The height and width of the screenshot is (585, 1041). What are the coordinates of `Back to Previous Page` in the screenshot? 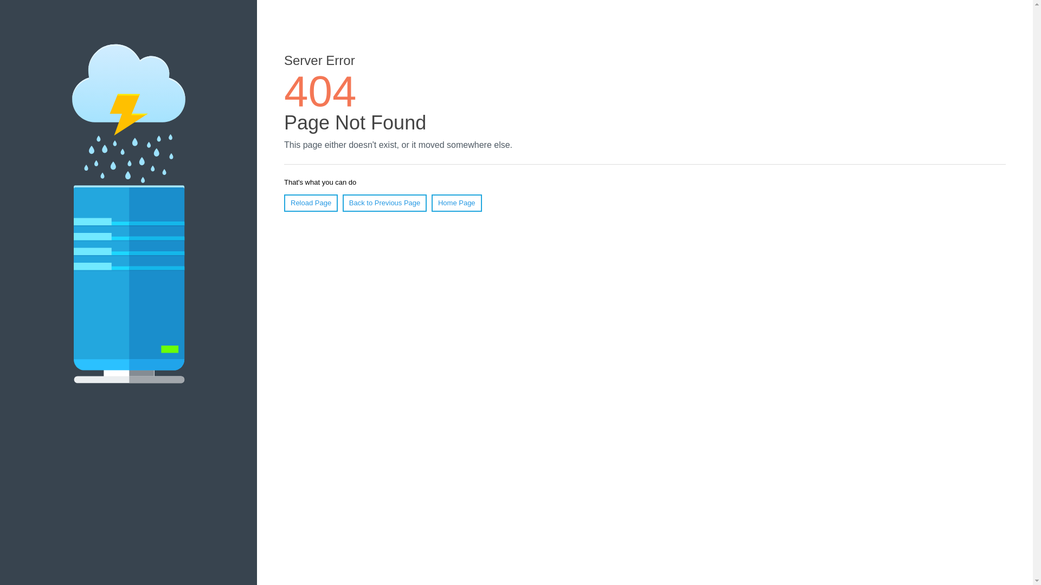 It's located at (385, 203).